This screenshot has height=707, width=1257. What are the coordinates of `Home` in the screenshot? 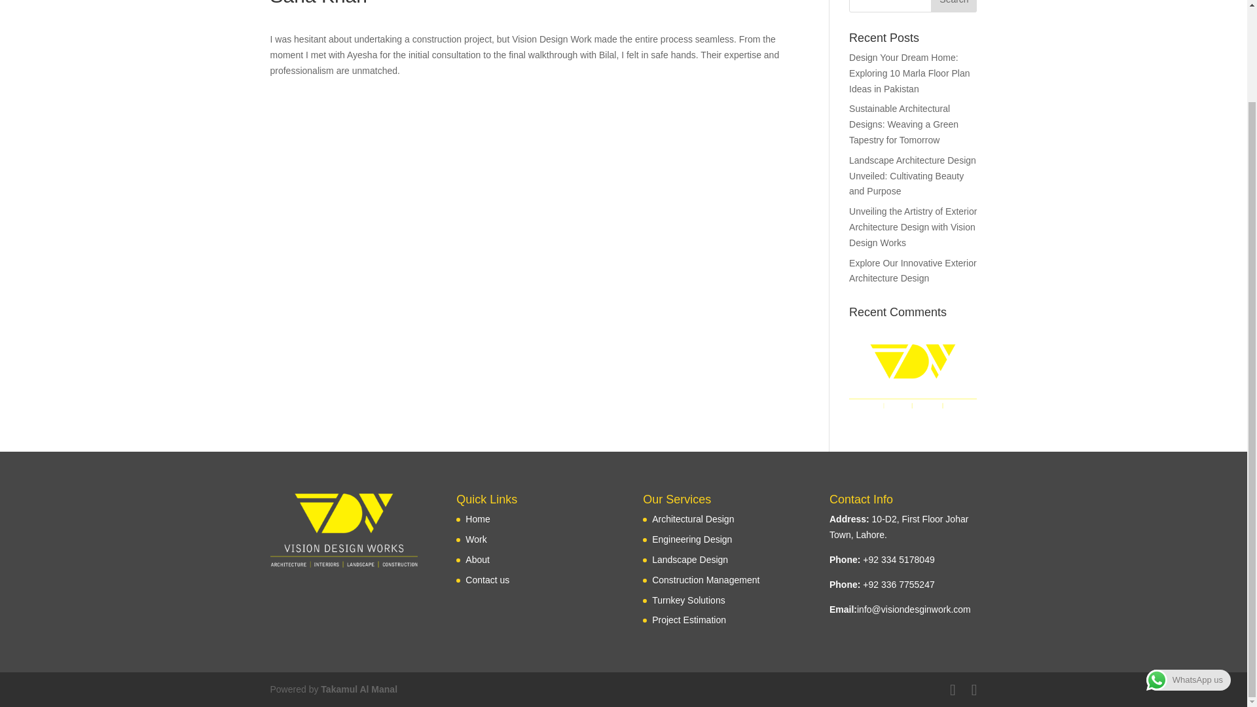 It's located at (477, 519).